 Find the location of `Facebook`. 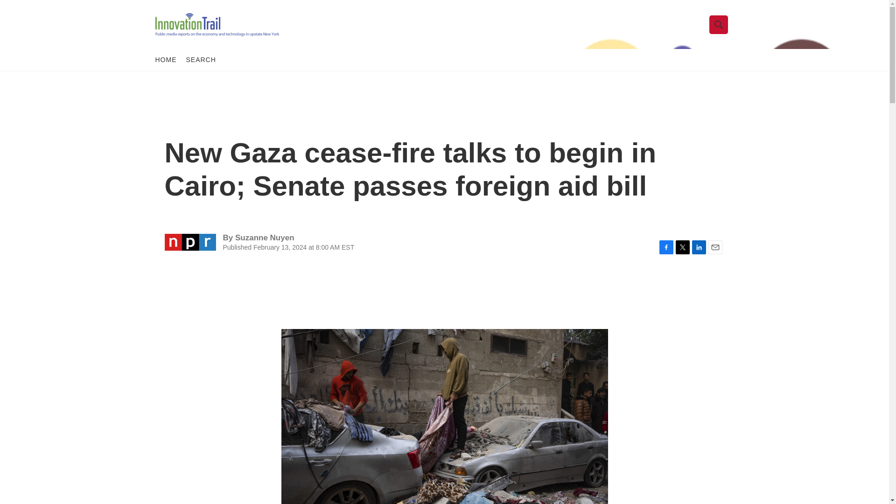

Facebook is located at coordinates (665, 247).